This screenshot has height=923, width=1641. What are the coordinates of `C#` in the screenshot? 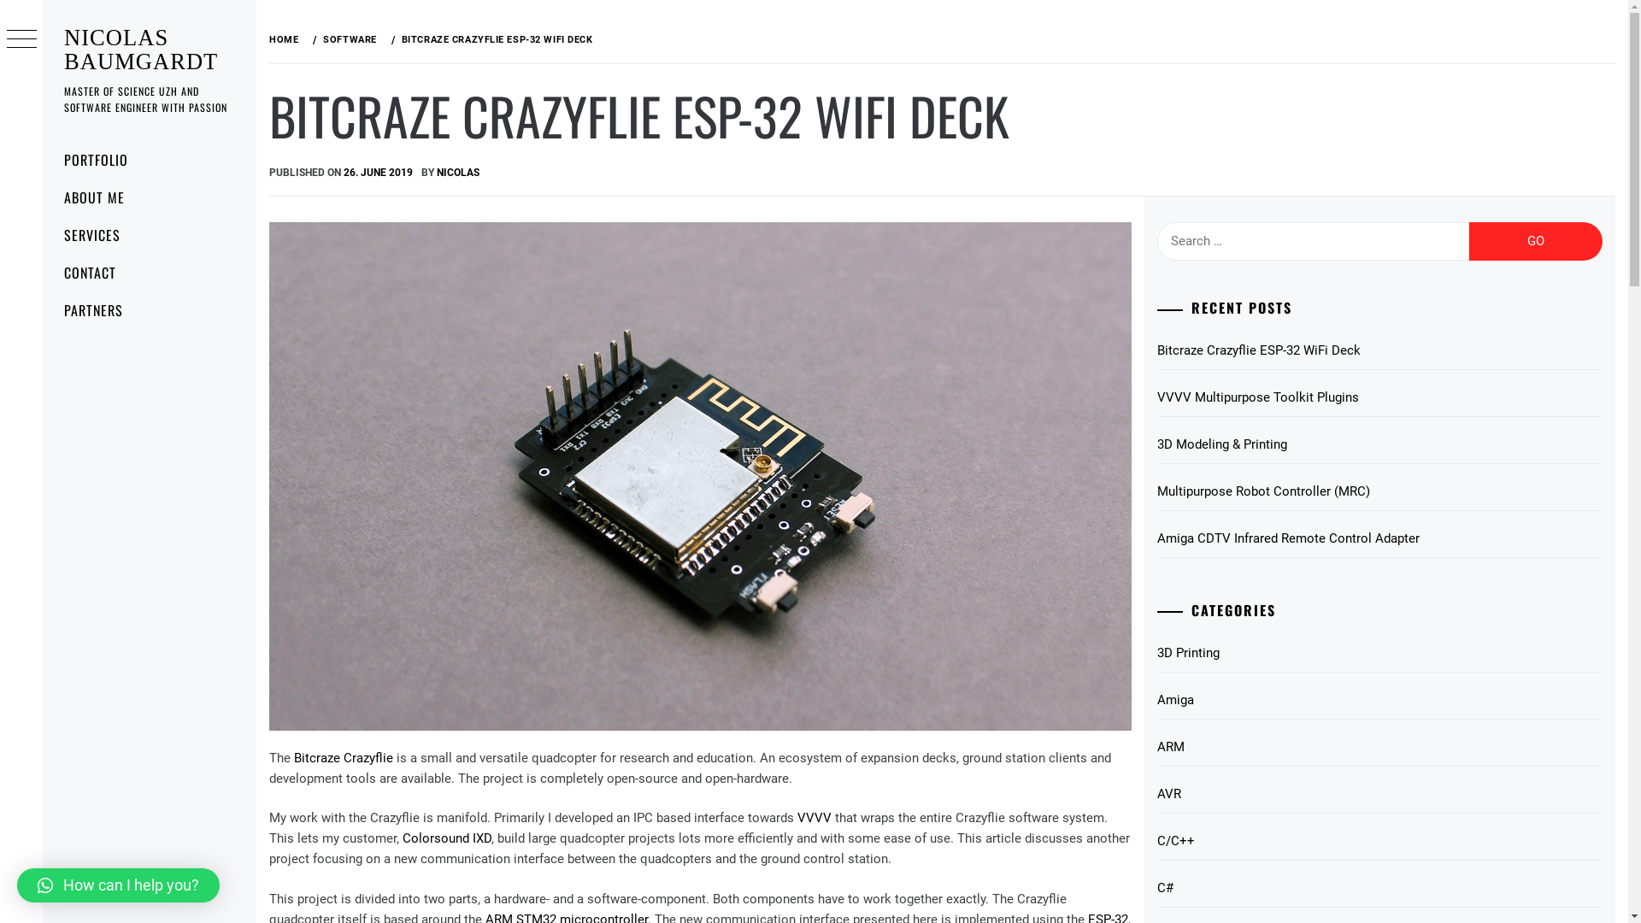 It's located at (1379, 889).